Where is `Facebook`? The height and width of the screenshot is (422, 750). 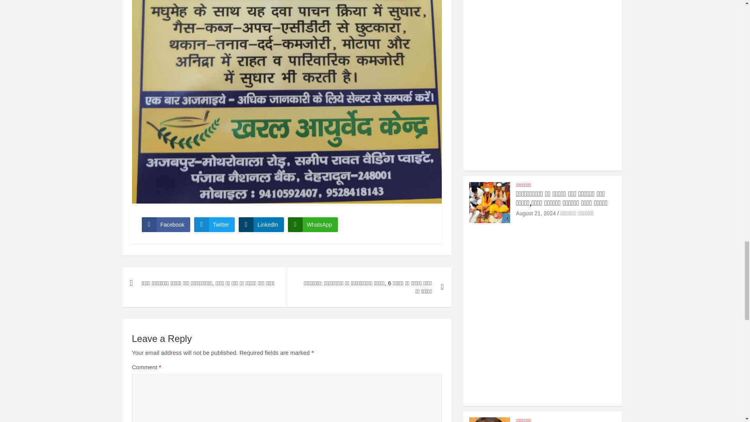
Facebook is located at coordinates (166, 225).